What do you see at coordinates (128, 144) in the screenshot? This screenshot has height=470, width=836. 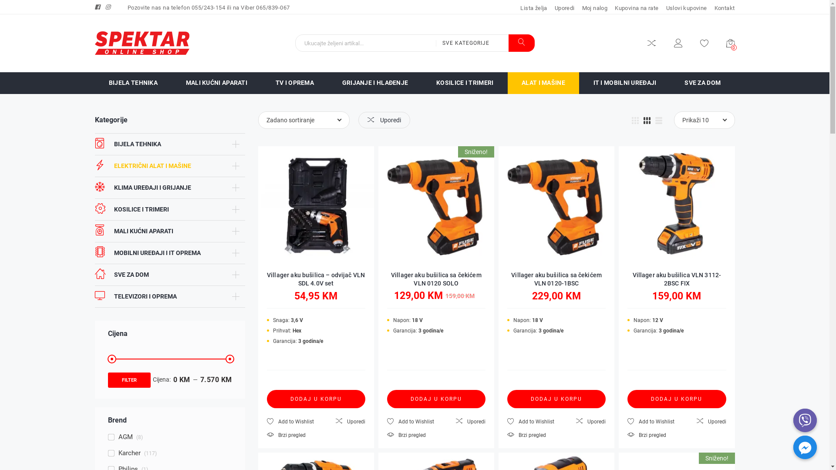 I see `BIJELA TEHNIKA` at bounding box center [128, 144].